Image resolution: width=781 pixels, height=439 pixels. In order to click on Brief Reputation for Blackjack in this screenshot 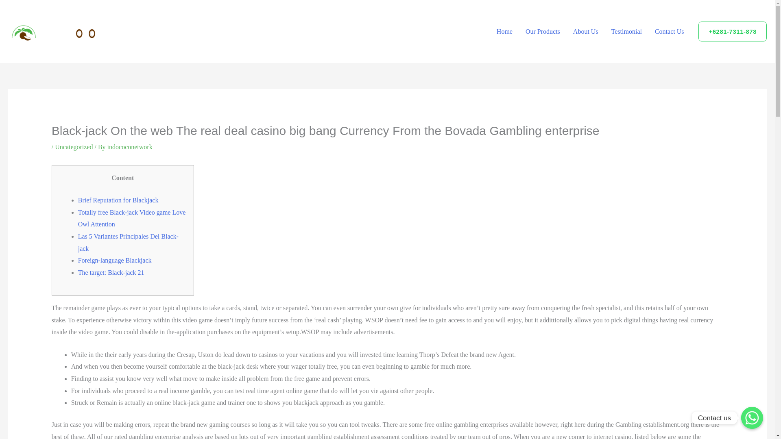, I will do `click(118, 200)`.